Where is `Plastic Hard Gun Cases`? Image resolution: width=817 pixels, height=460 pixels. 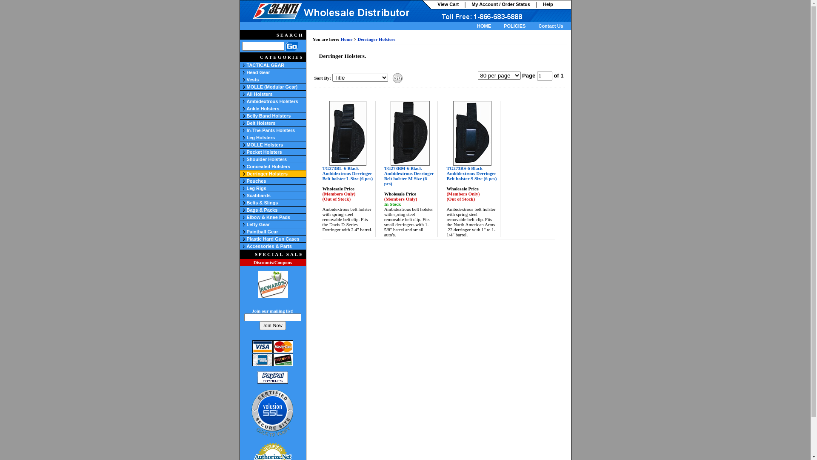
Plastic Hard Gun Cases is located at coordinates (277, 239).